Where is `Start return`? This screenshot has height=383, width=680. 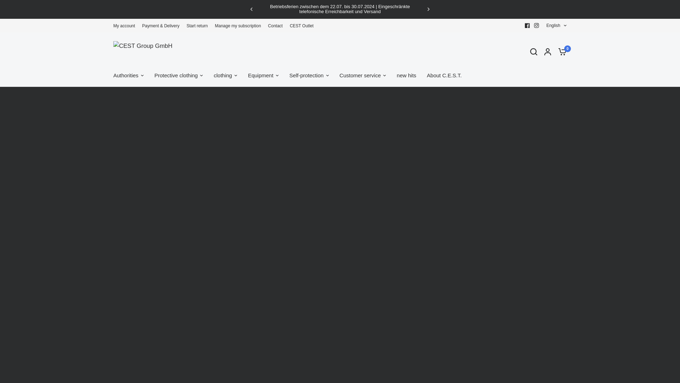
Start return is located at coordinates (197, 26).